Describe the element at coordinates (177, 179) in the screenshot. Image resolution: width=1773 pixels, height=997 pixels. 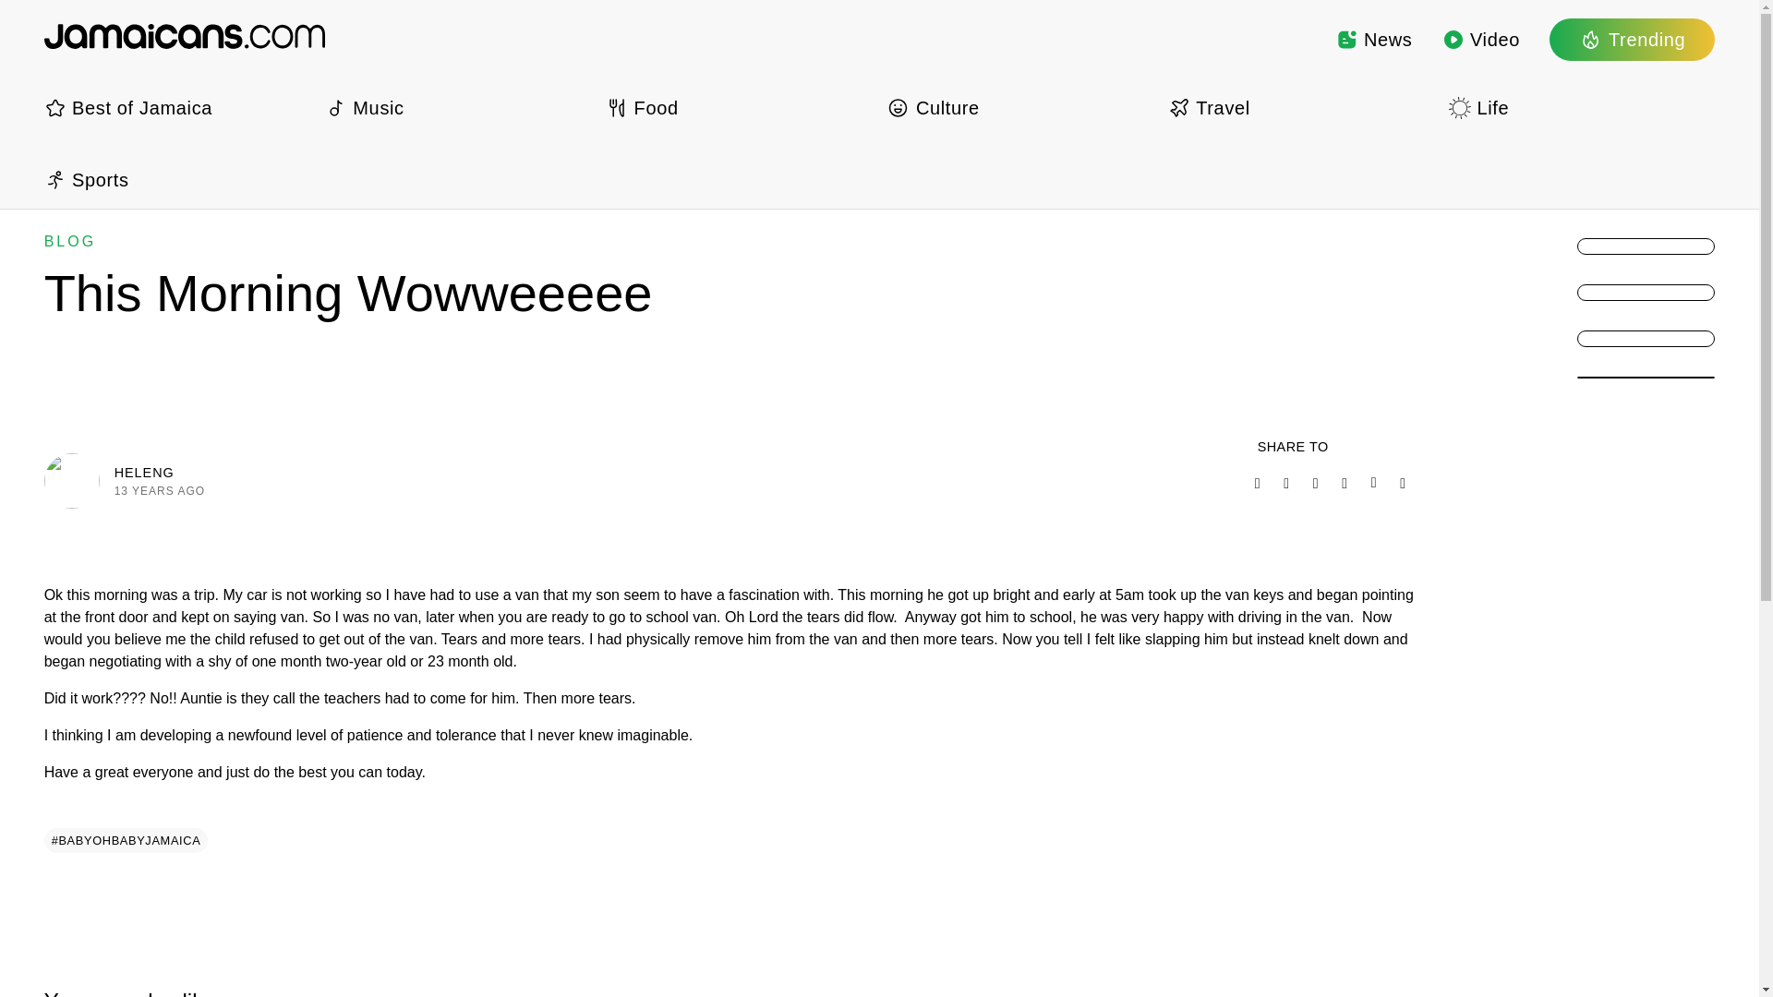
I see `Sports` at that location.